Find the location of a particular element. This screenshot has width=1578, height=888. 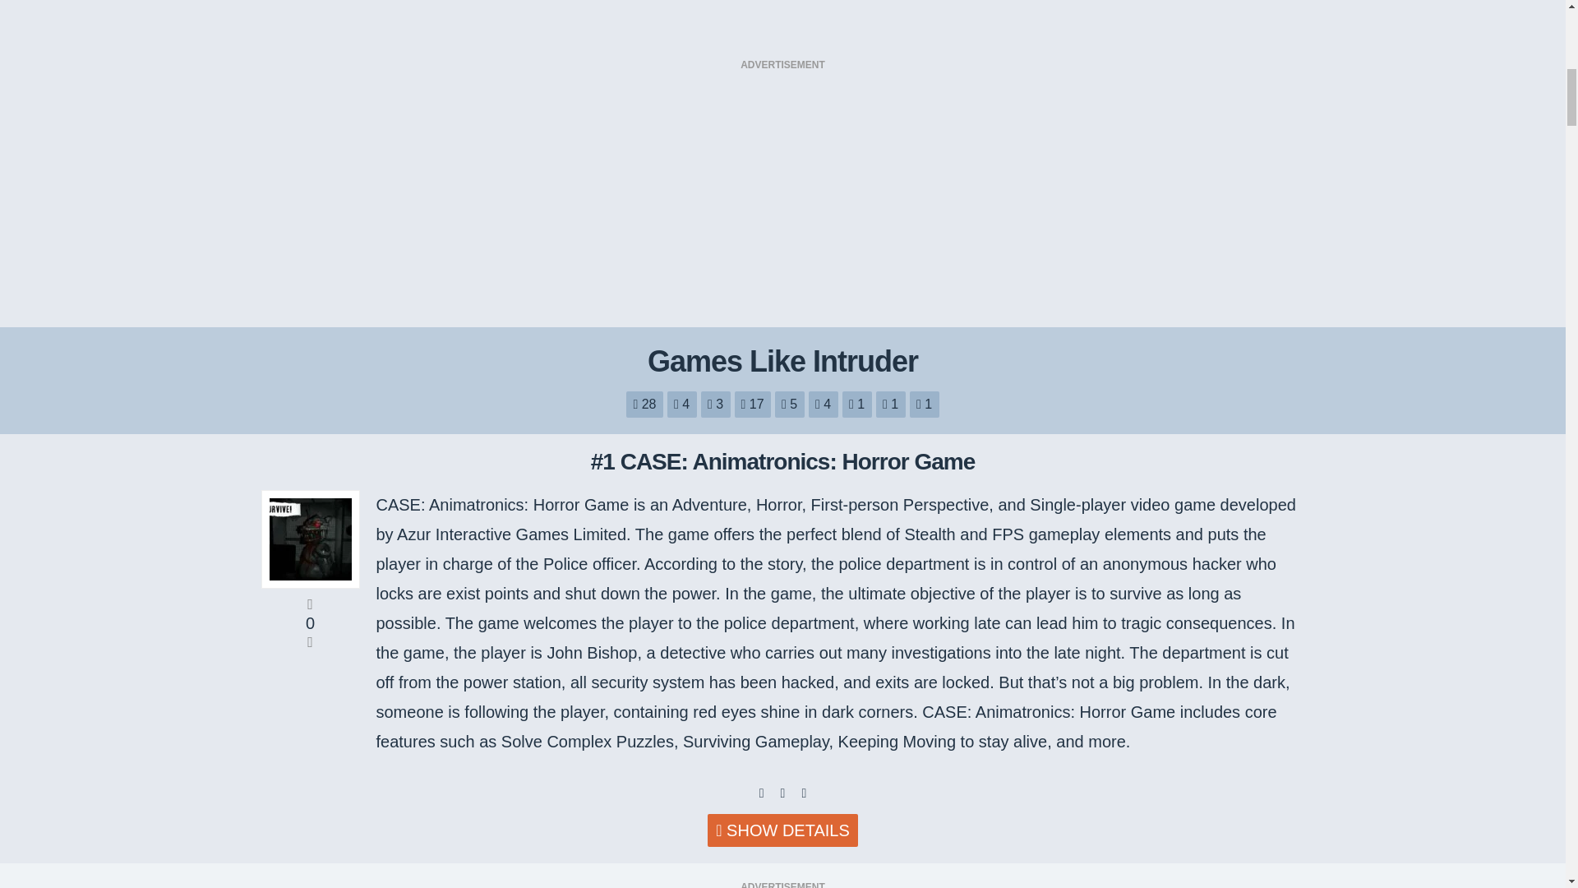

Games Like Intruder for Android is located at coordinates (682, 405).